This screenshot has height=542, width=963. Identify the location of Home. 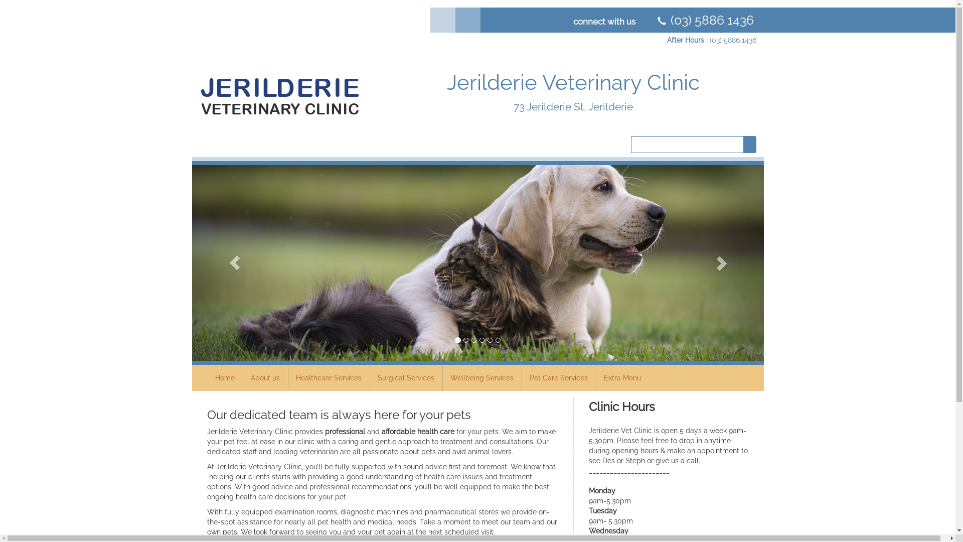
(225, 378).